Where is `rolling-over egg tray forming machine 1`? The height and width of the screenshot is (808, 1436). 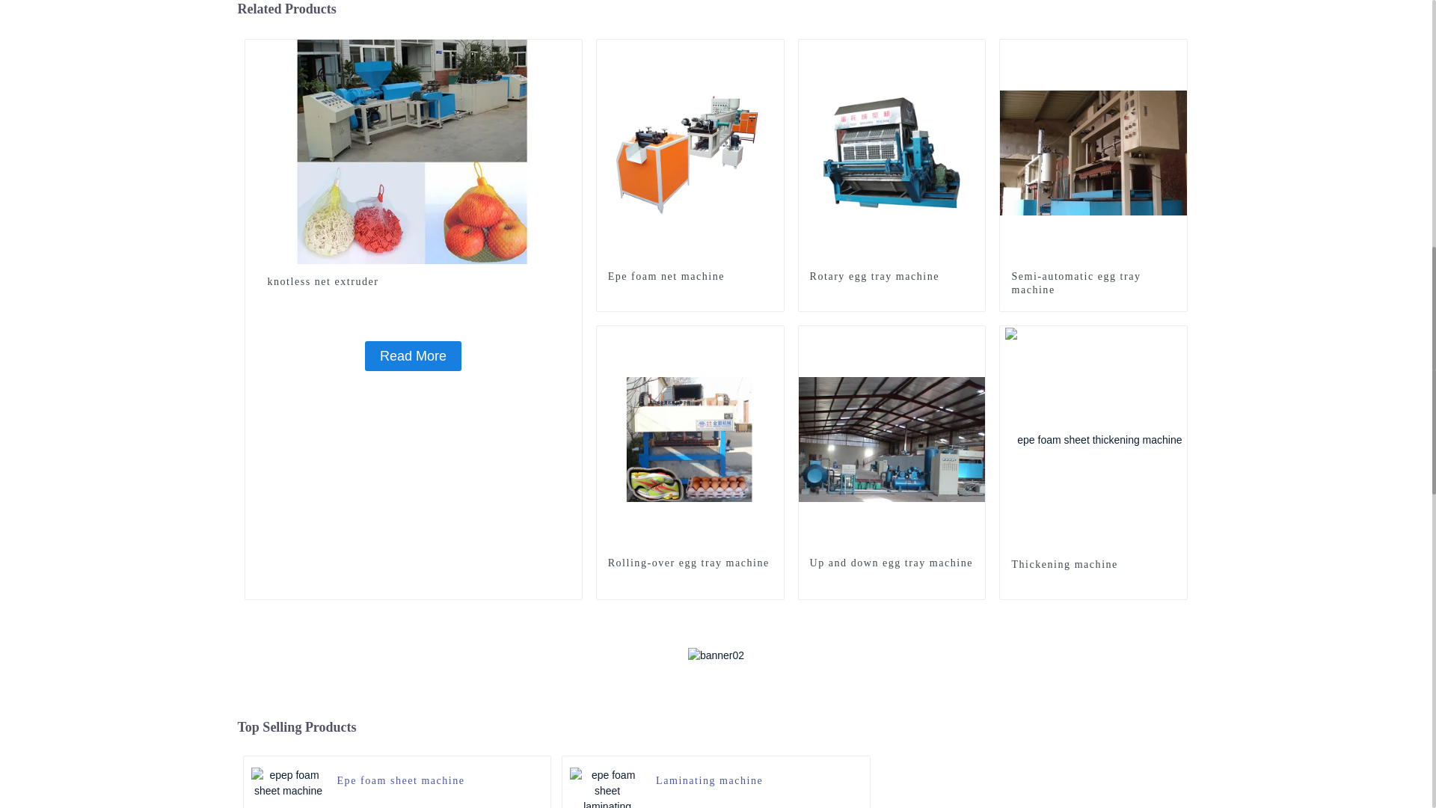
rolling-over egg tray forming machine 1 is located at coordinates (772, 337).